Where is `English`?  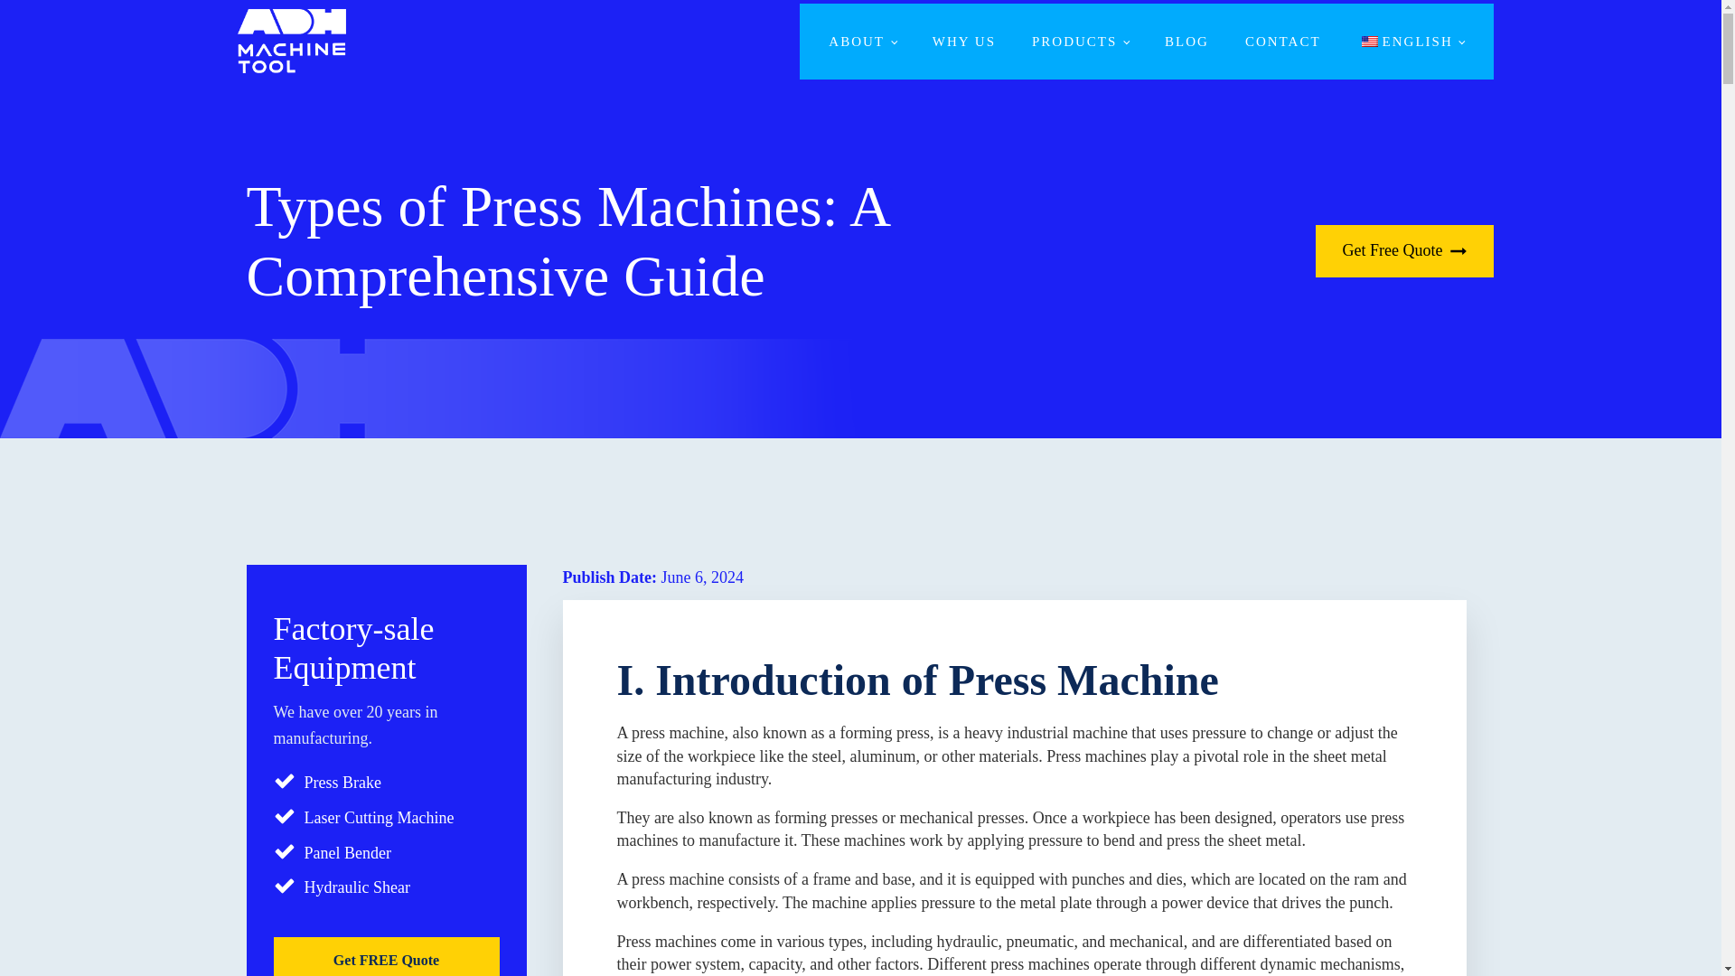
English is located at coordinates (1370, 41).